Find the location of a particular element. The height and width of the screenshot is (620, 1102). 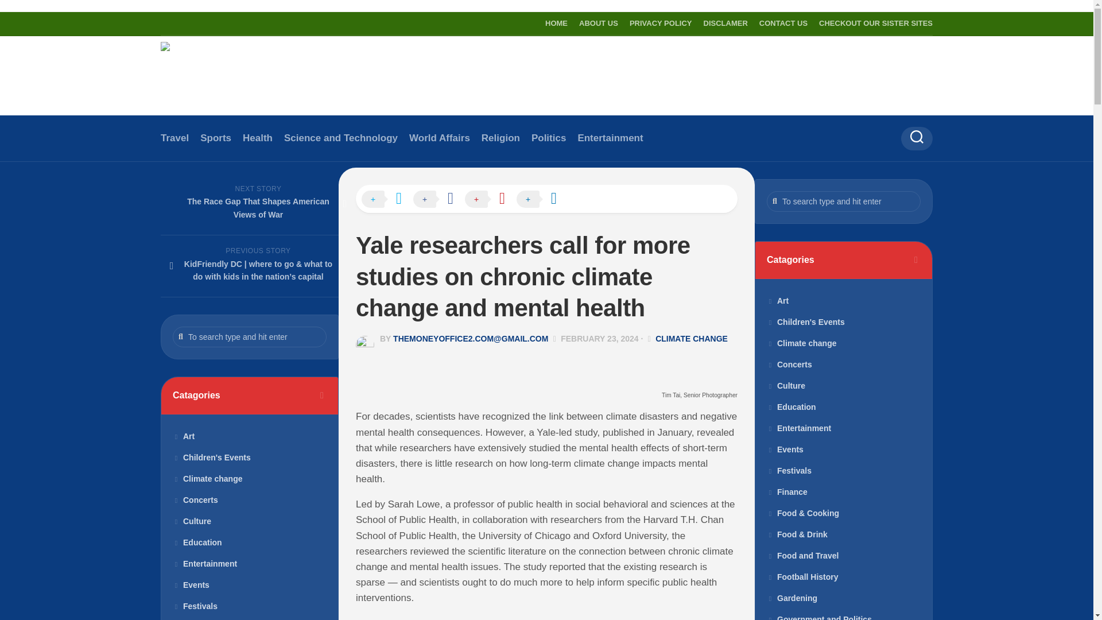

ABOUT US is located at coordinates (599, 23).